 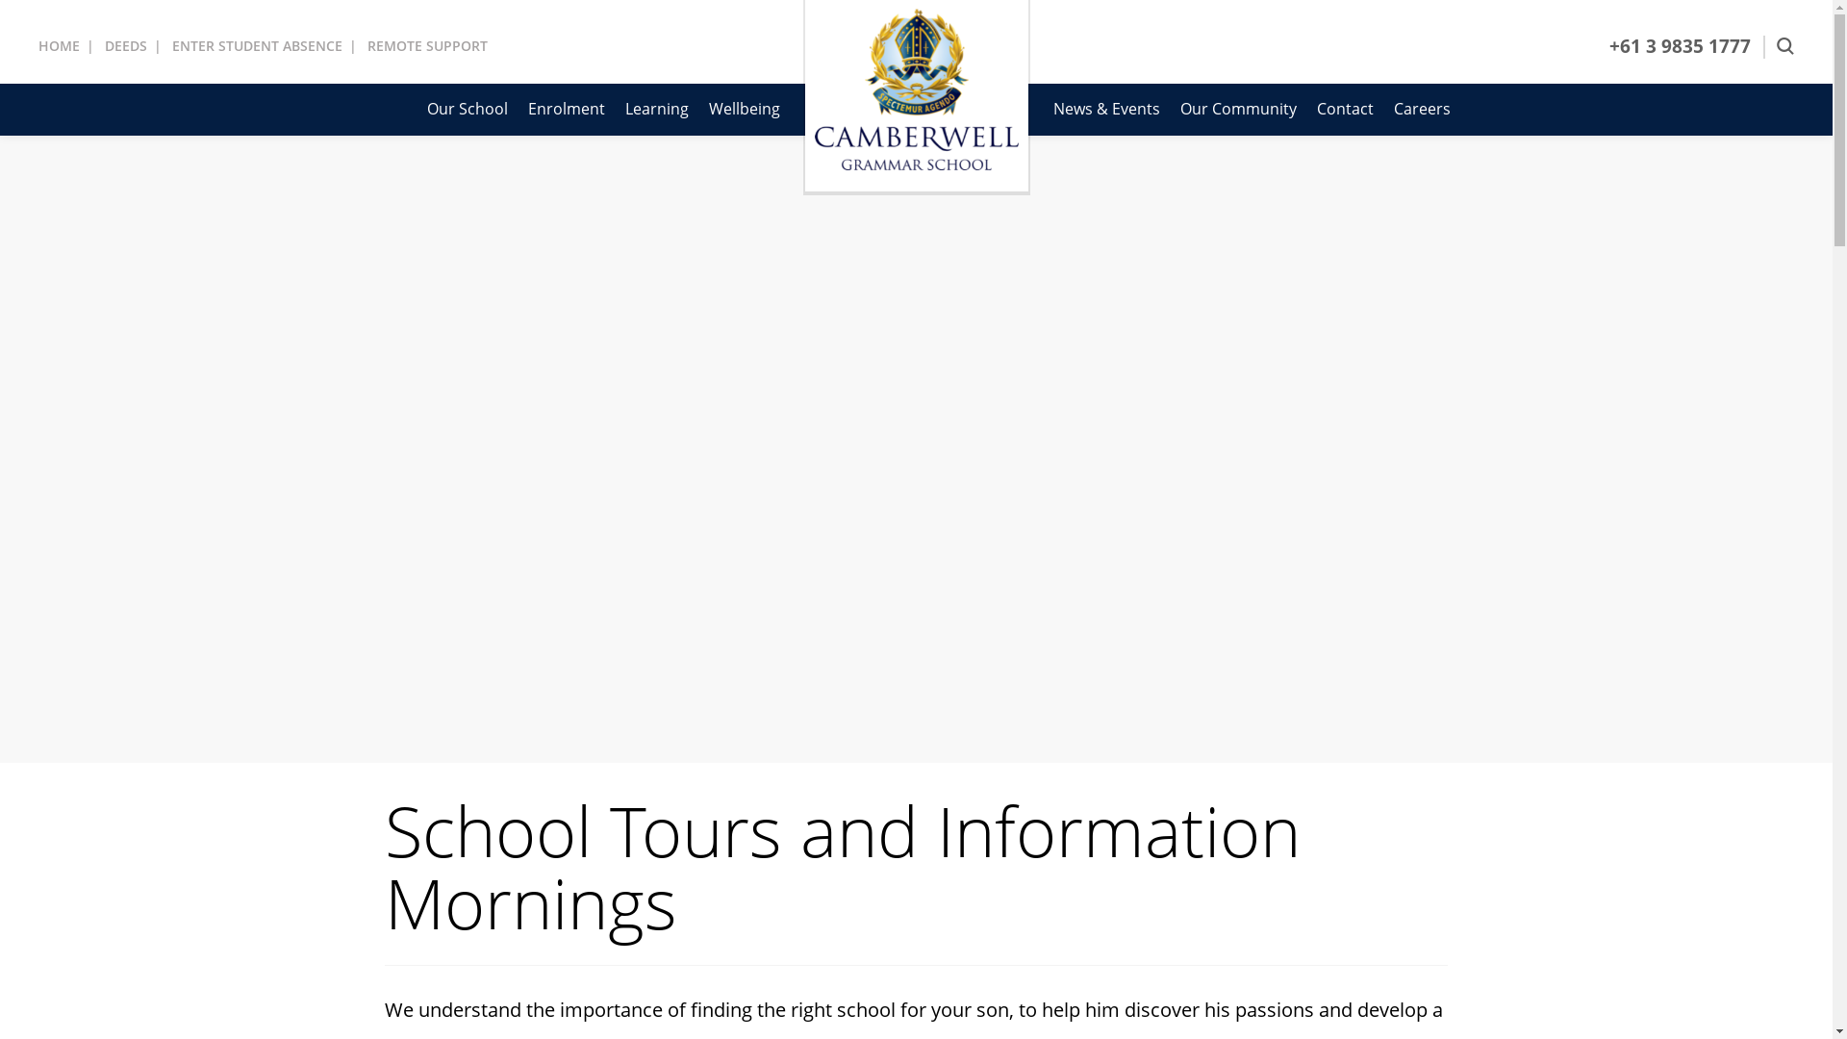 What do you see at coordinates (60, 46) in the screenshot?
I see `HOME` at bounding box center [60, 46].